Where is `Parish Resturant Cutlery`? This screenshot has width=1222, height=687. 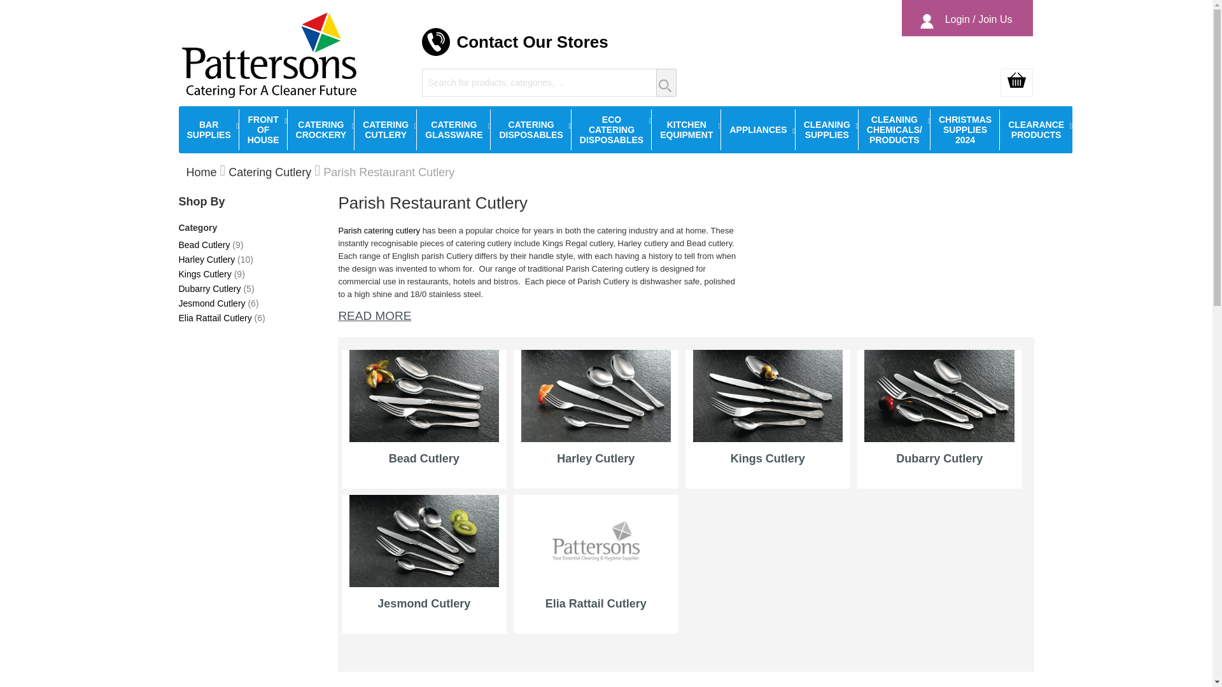 Parish Resturant Cutlery is located at coordinates (379, 230).